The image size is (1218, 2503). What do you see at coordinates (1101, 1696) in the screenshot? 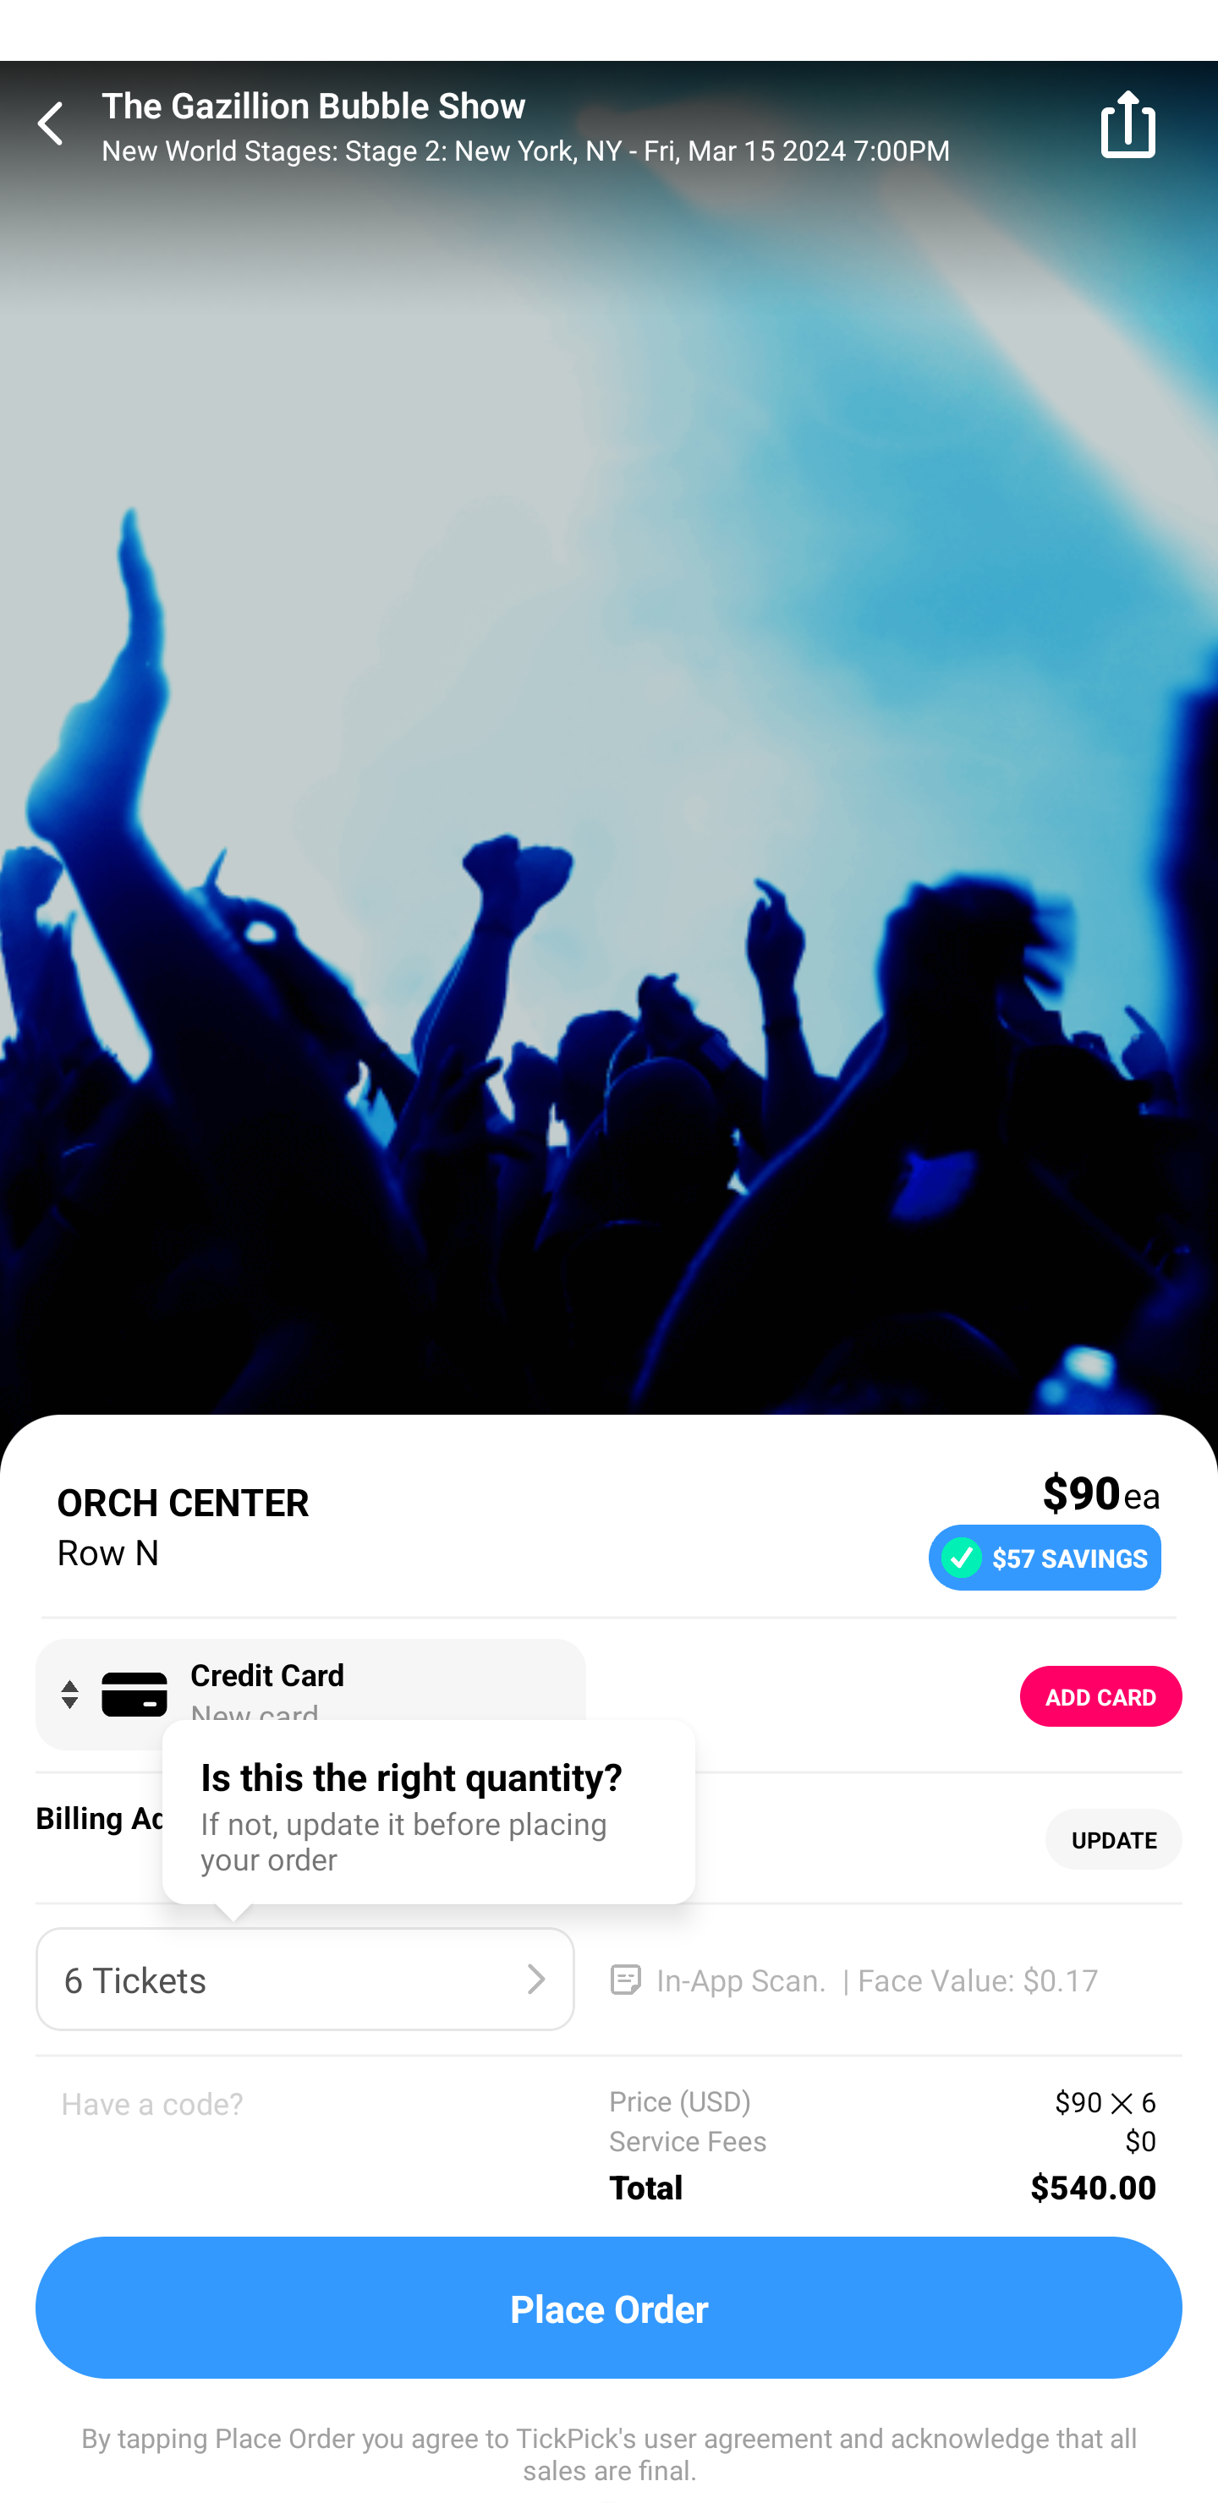
I see `ADD CARD` at bounding box center [1101, 1696].